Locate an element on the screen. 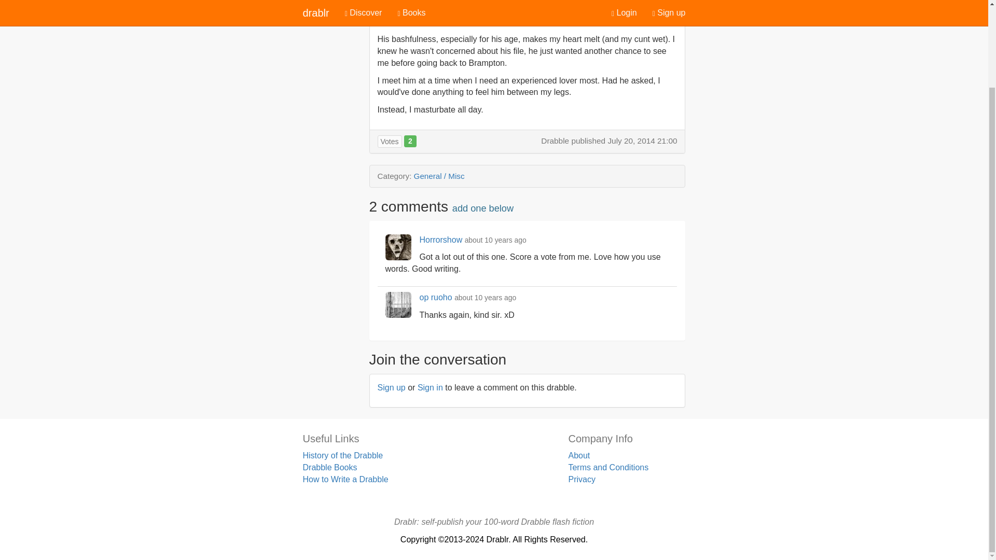 The image size is (996, 560). Terms and Conditions is located at coordinates (608, 468).